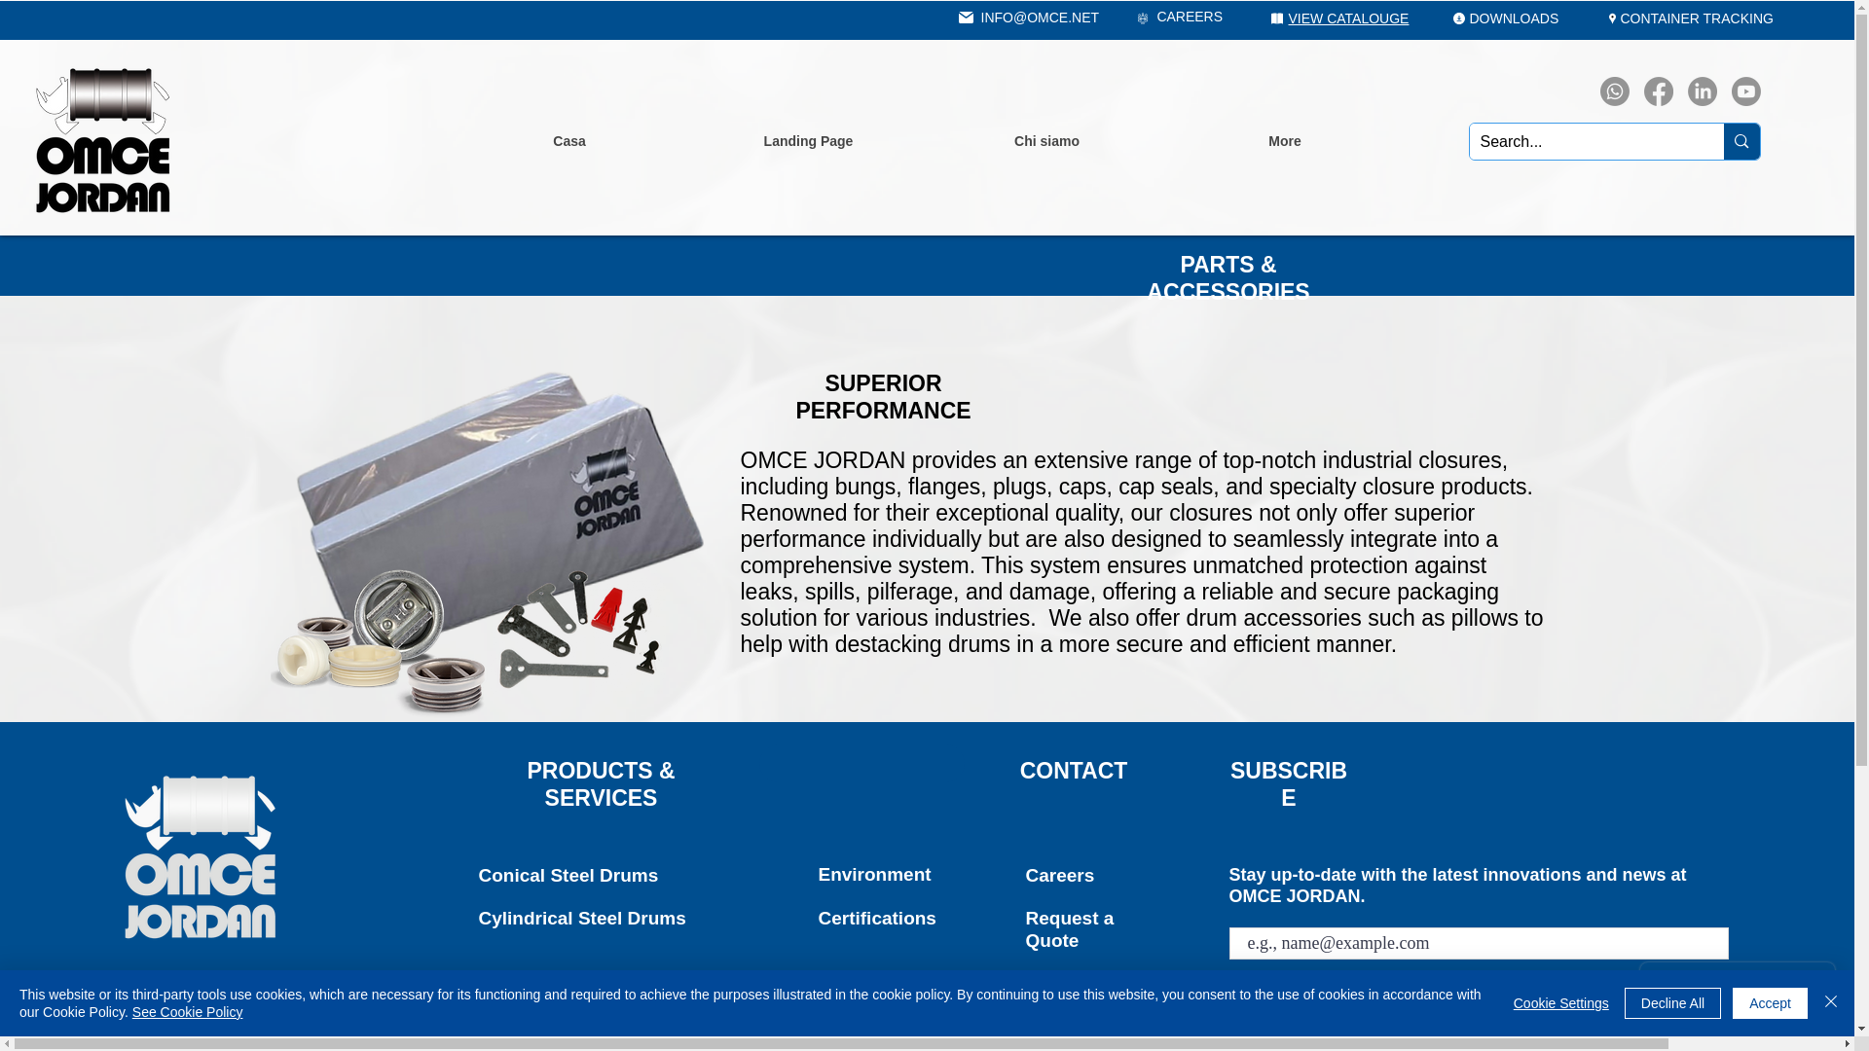 The width and height of the screenshot is (1869, 1051). Describe the element at coordinates (559, 983) in the screenshot. I see `Drum Accessories` at that location.